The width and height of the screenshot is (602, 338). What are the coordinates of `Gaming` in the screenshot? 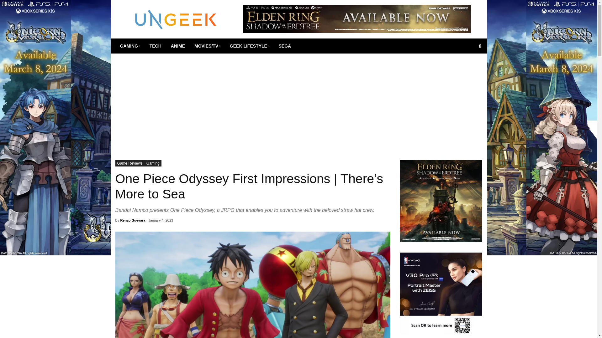 It's located at (153, 163).